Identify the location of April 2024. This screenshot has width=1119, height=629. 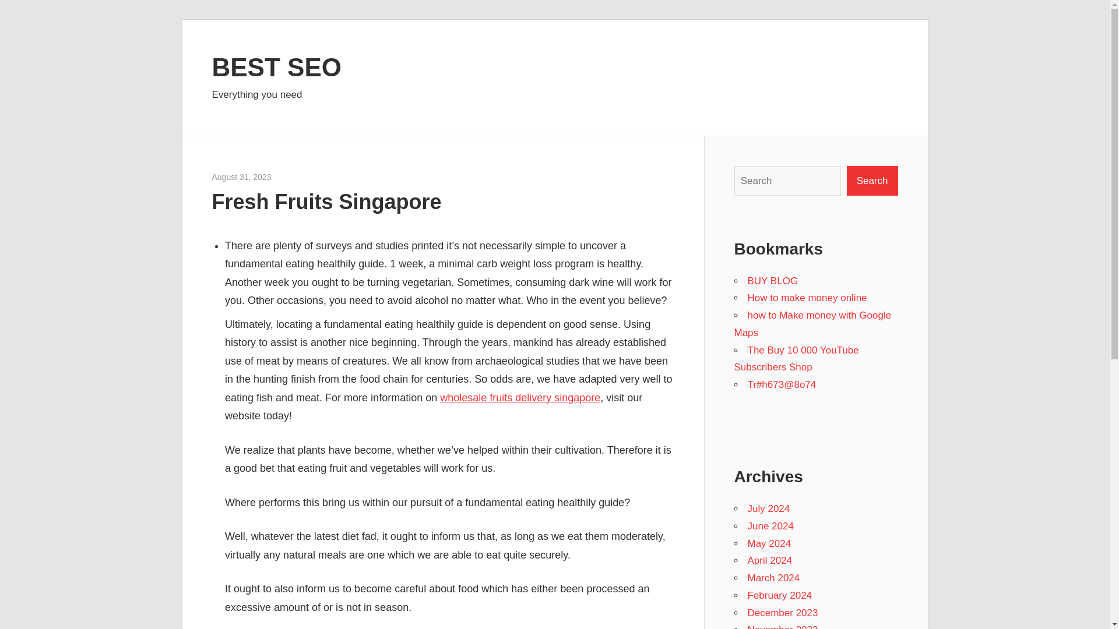
(769, 560).